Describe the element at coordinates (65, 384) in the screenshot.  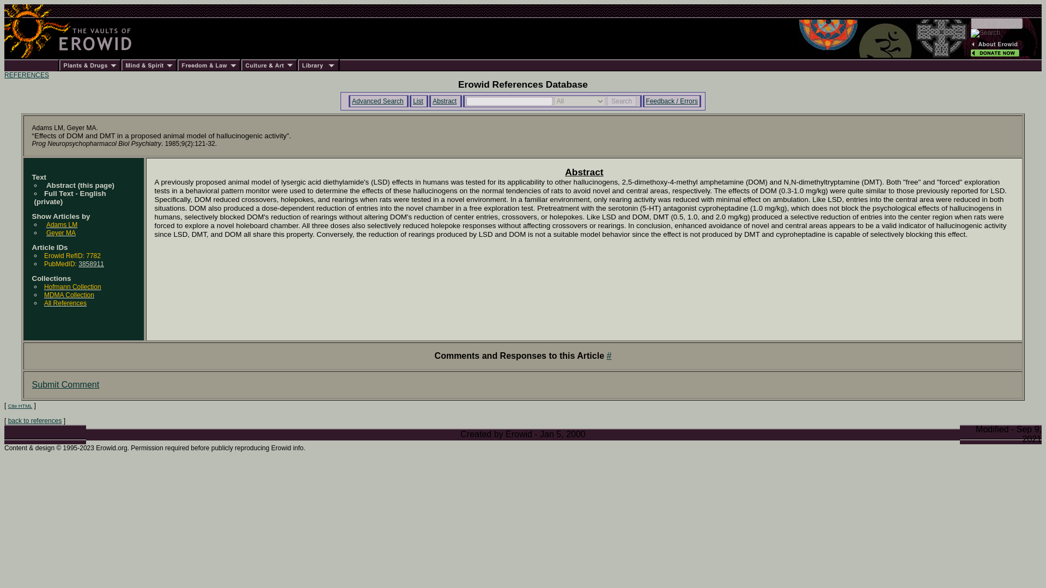
I see `Submit Comment` at that location.